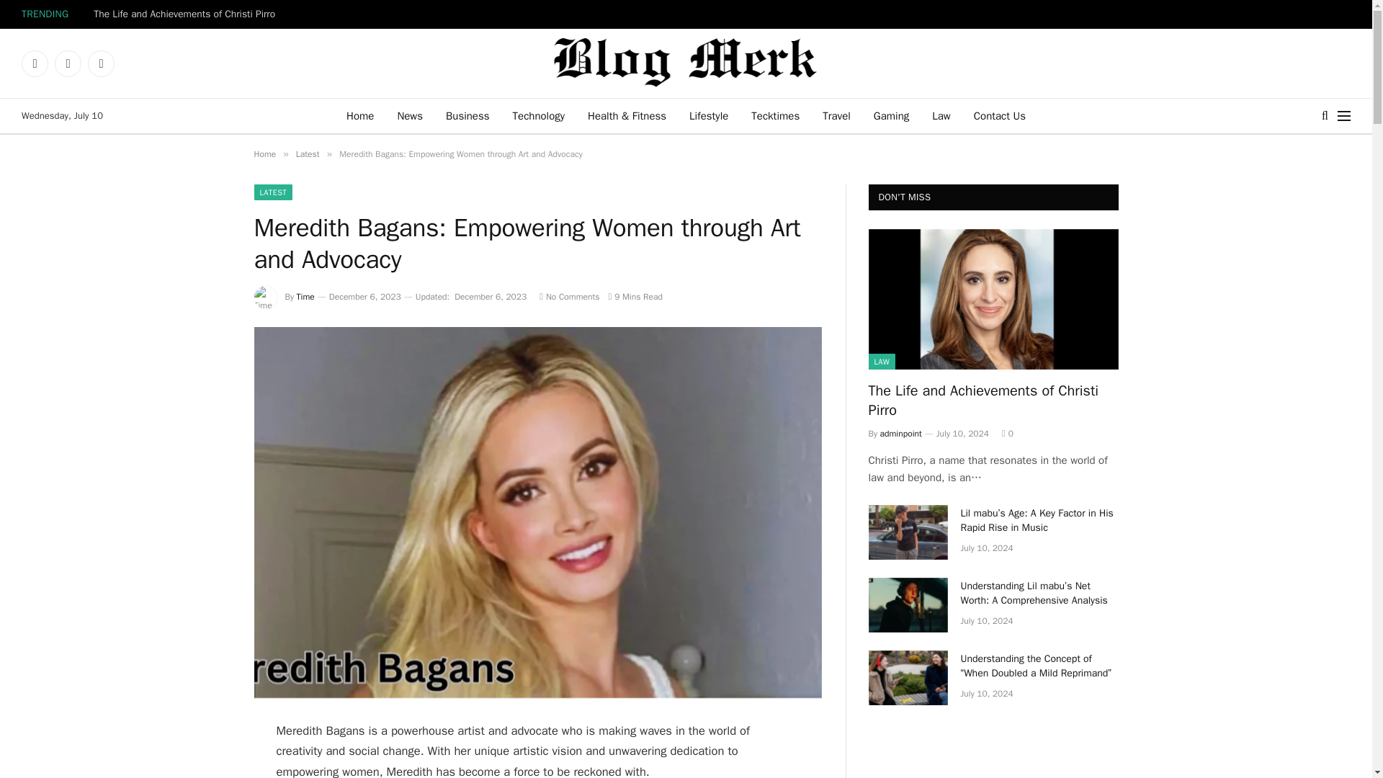 This screenshot has height=778, width=1383. I want to click on Instagram, so click(101, 63).